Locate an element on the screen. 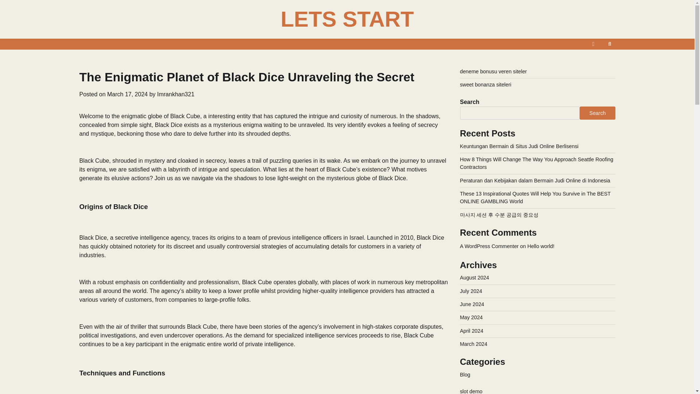 The image size is (700, 394). July 2024 is located at coordinates (471, 291).